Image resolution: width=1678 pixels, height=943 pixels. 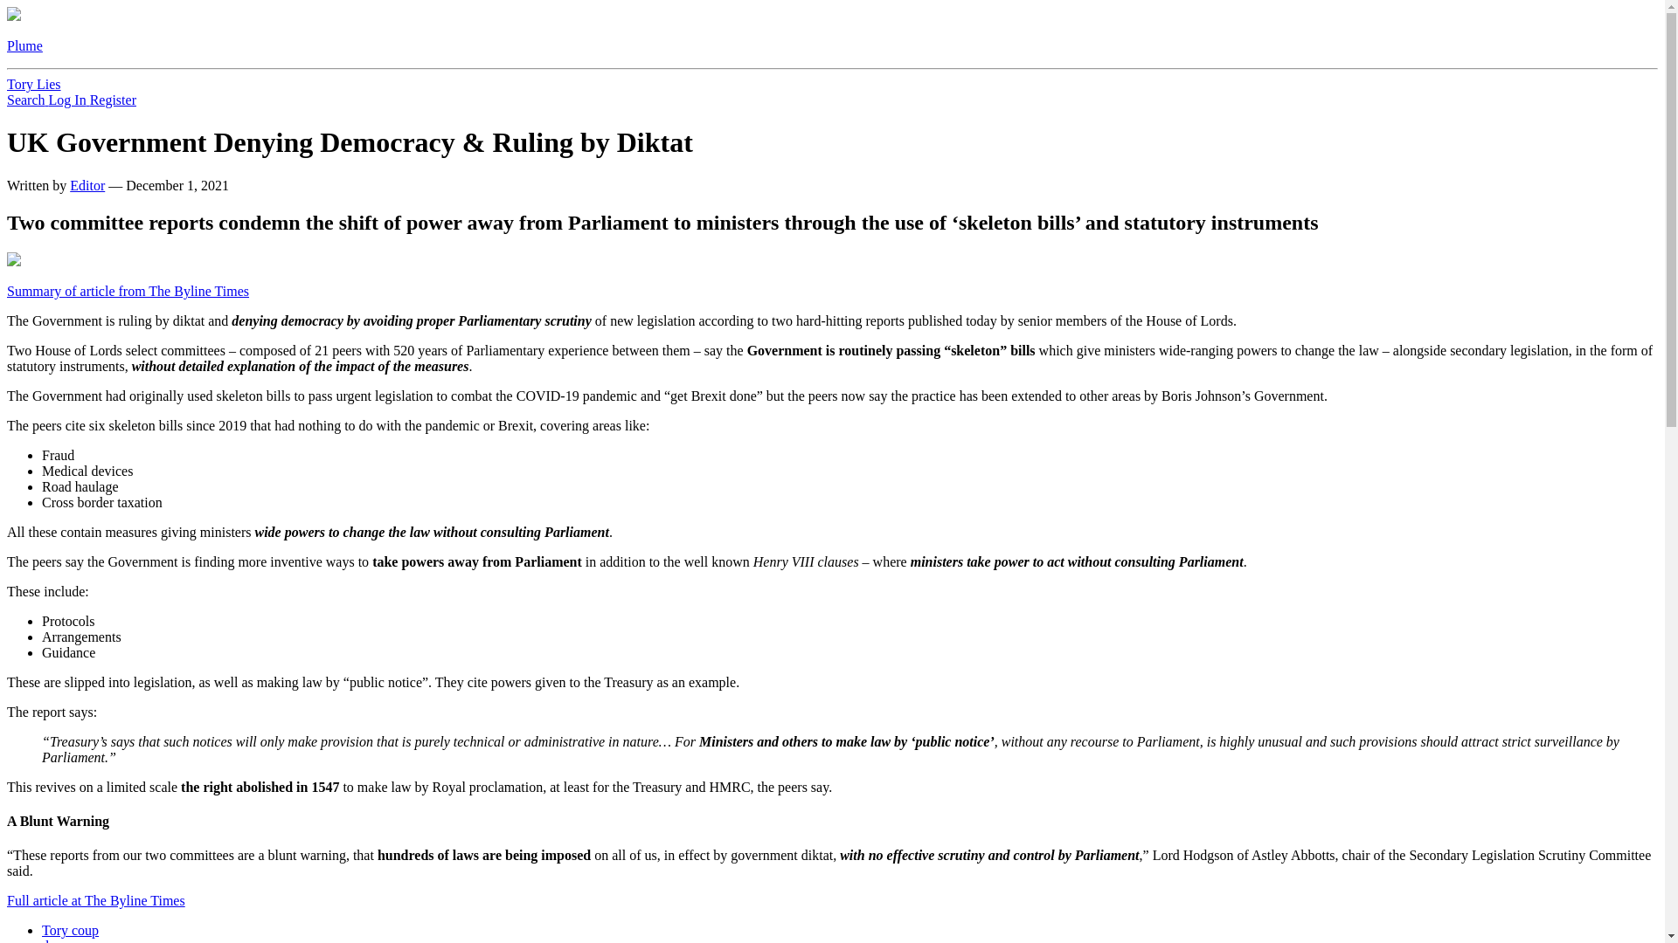 I want to click on Summary of article from The Byline Times, so click(x=128, y=292).